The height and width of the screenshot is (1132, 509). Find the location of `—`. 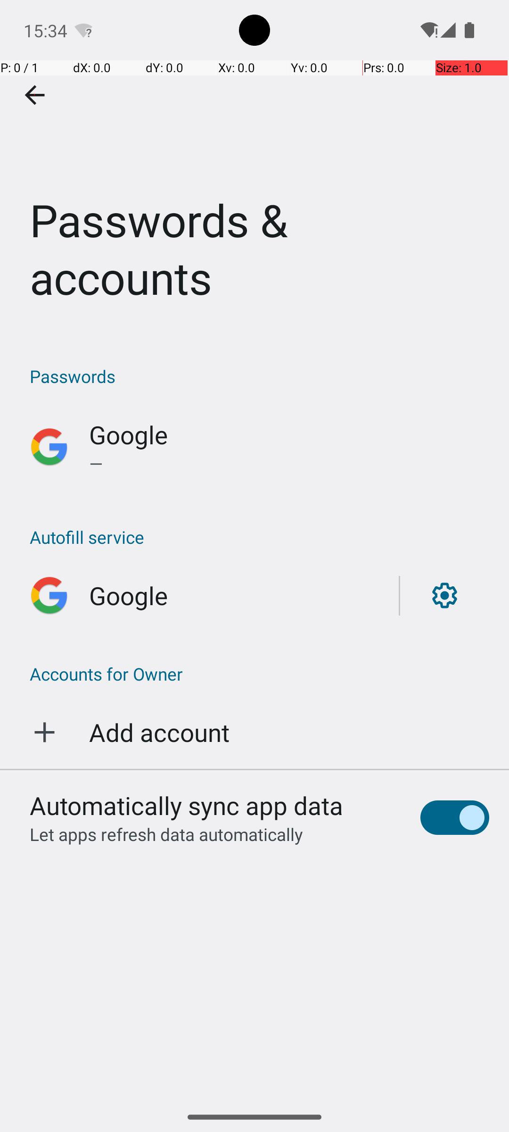

— is located at coordinates (289, 463).